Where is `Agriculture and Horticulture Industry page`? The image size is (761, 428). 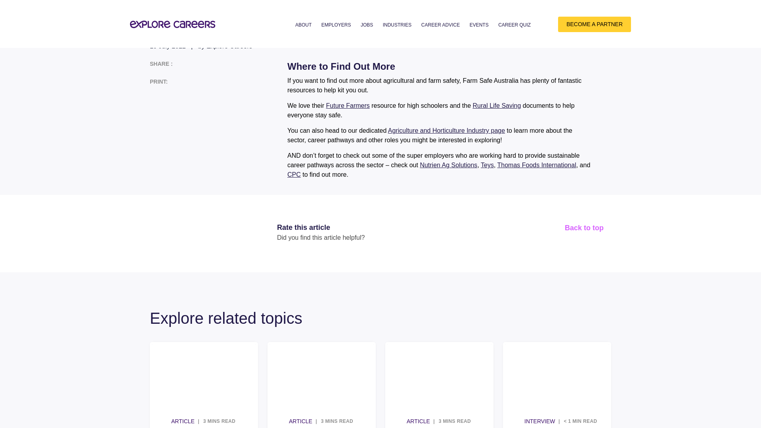 Agriculture and Horticulture Industry page is located at coordinates (440, 130).